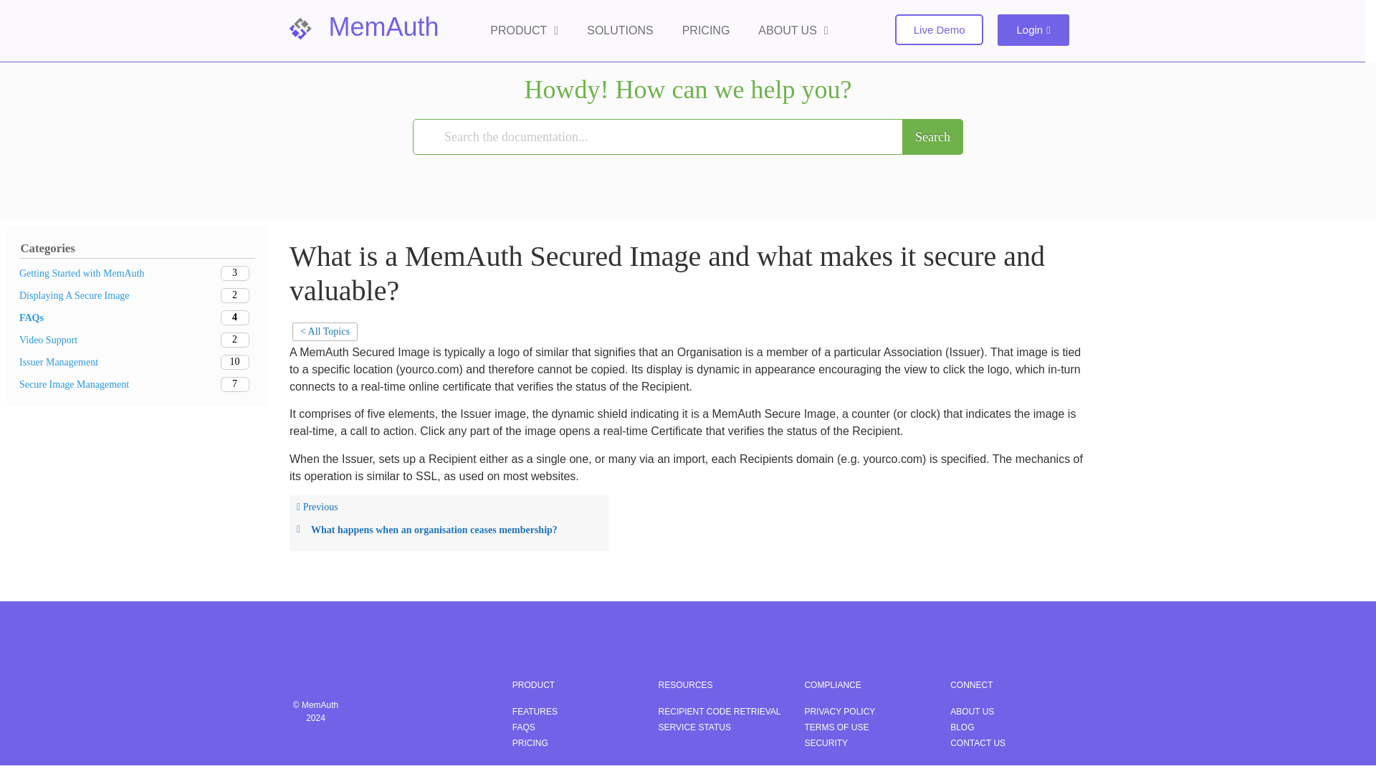 The image size is (1376, 774). What do you see at coordinates (1033, 30) in the screenshot?
I see `Login` at bounding box center [1033, 30].